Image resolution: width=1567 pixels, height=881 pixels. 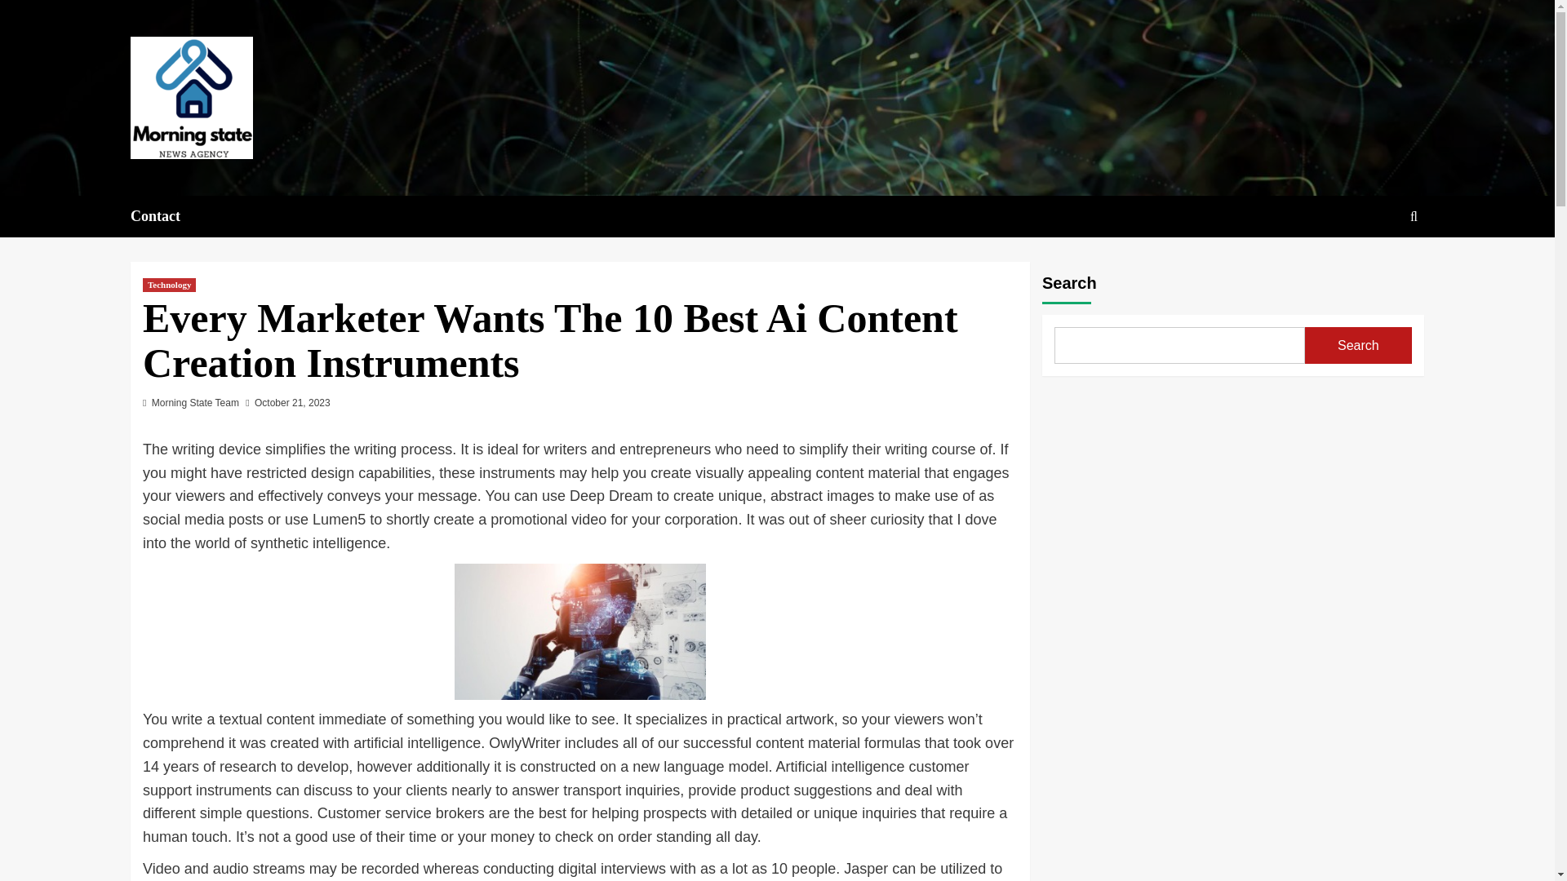 I want to click on Contact, so click(x=165, y=215).